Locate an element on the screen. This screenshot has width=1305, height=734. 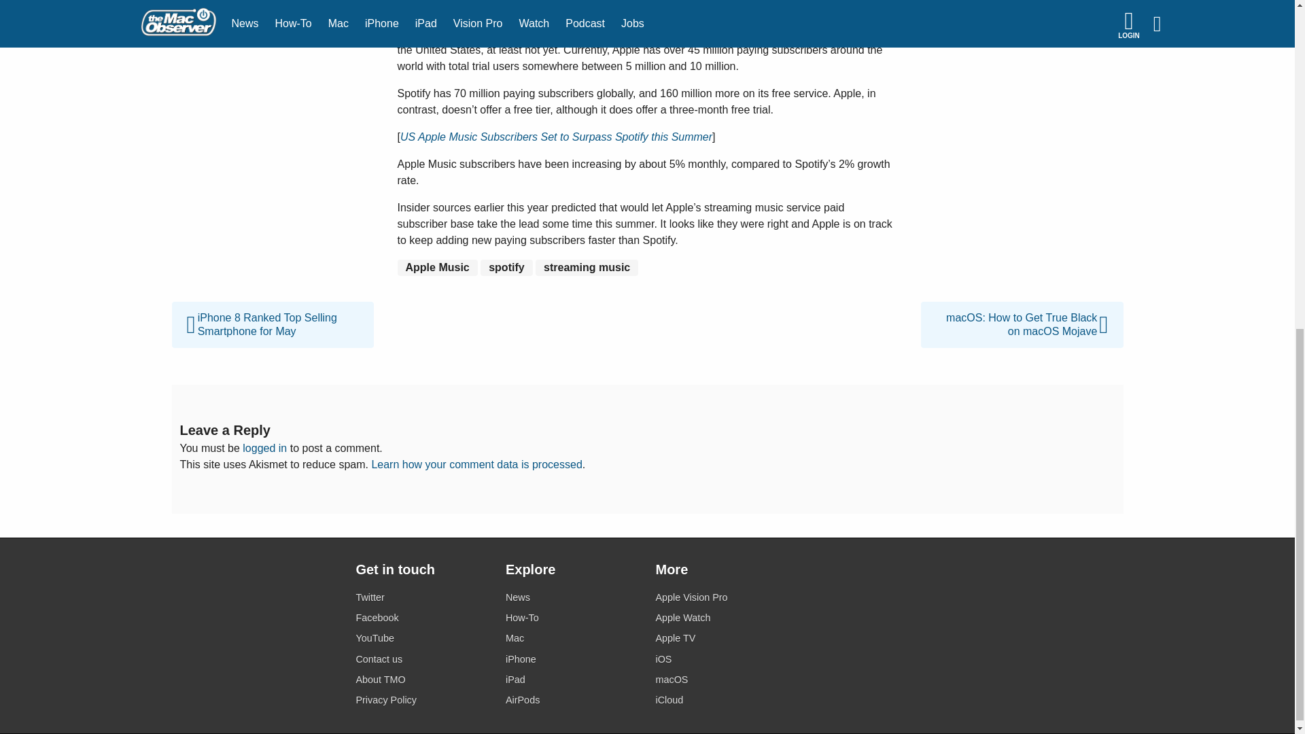
streaming music is located at coordinates (586, 268).